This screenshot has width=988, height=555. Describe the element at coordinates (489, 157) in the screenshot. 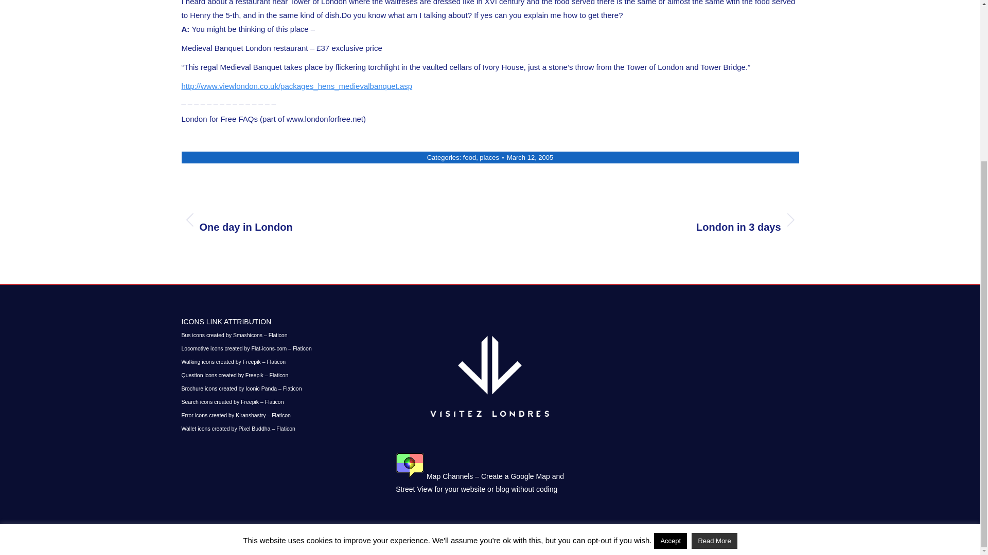

I see `places` at that location.